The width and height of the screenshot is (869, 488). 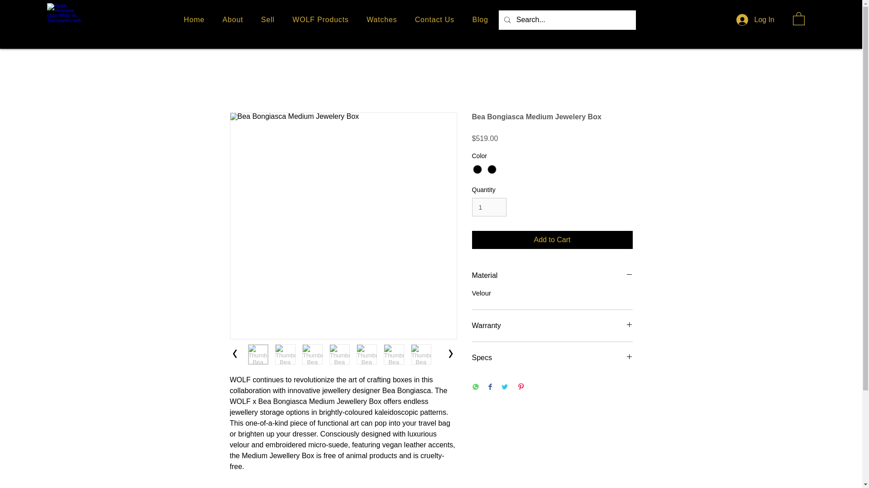 I want to click on WOLF Products, so click(x=320, y=19).